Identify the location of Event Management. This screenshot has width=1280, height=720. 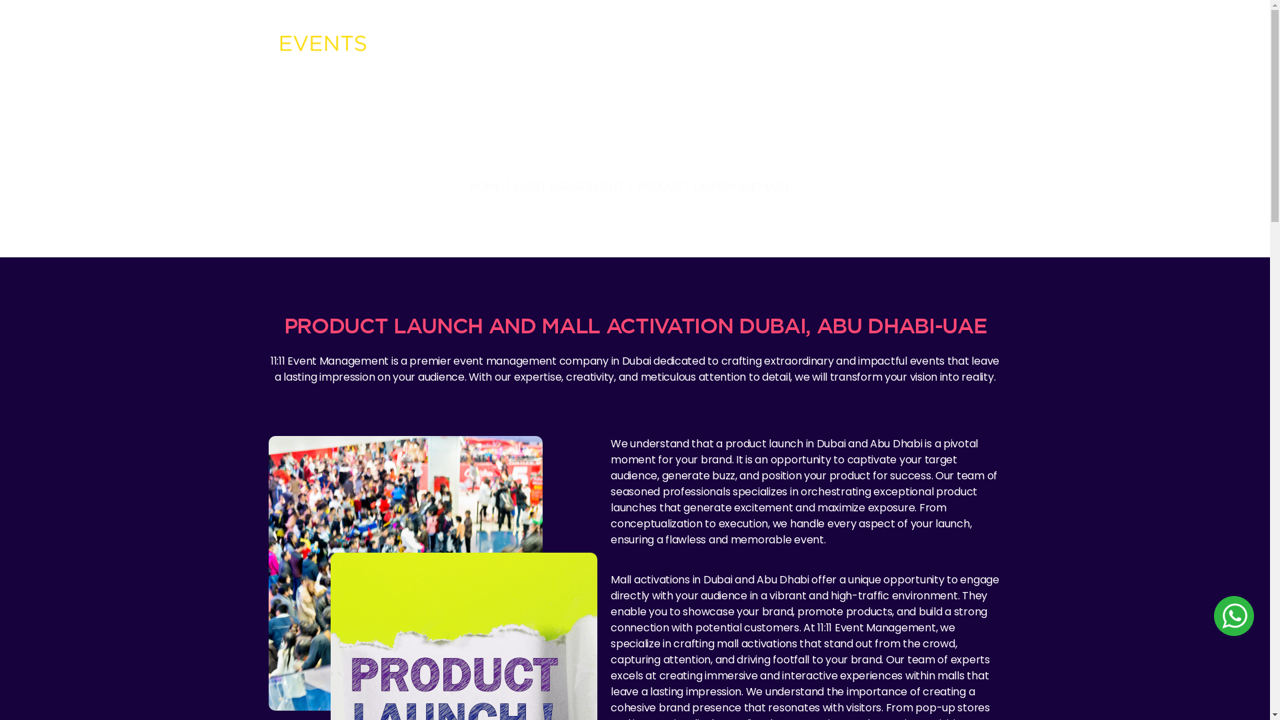
(551, 44).